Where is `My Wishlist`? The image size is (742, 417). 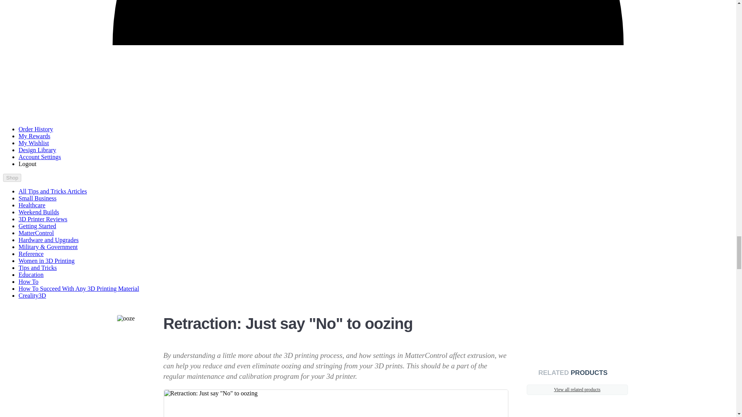 My Wishlist is located at coordinates (34, 143).